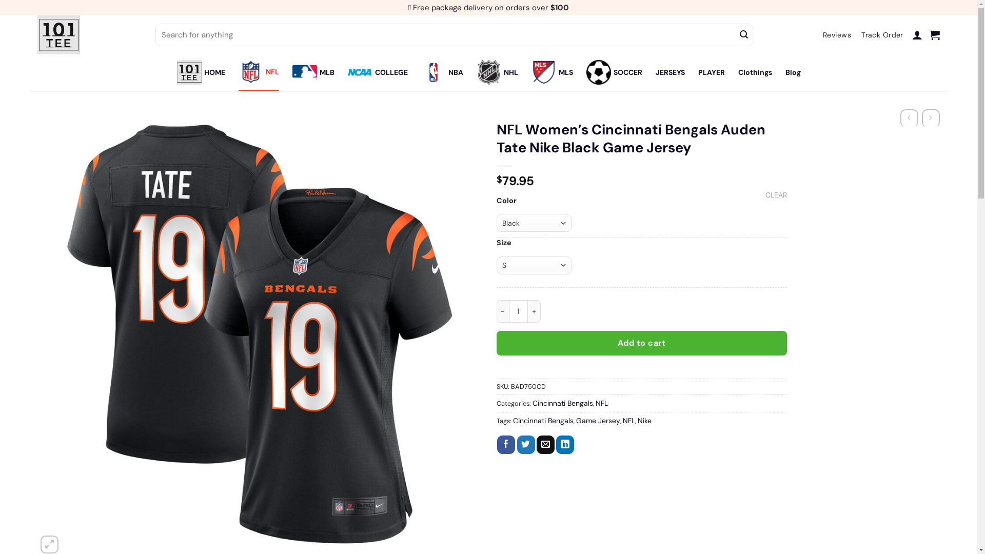 The height and width of the screenshot is (554, 985). I want to click on HOME, so click(201, 72).